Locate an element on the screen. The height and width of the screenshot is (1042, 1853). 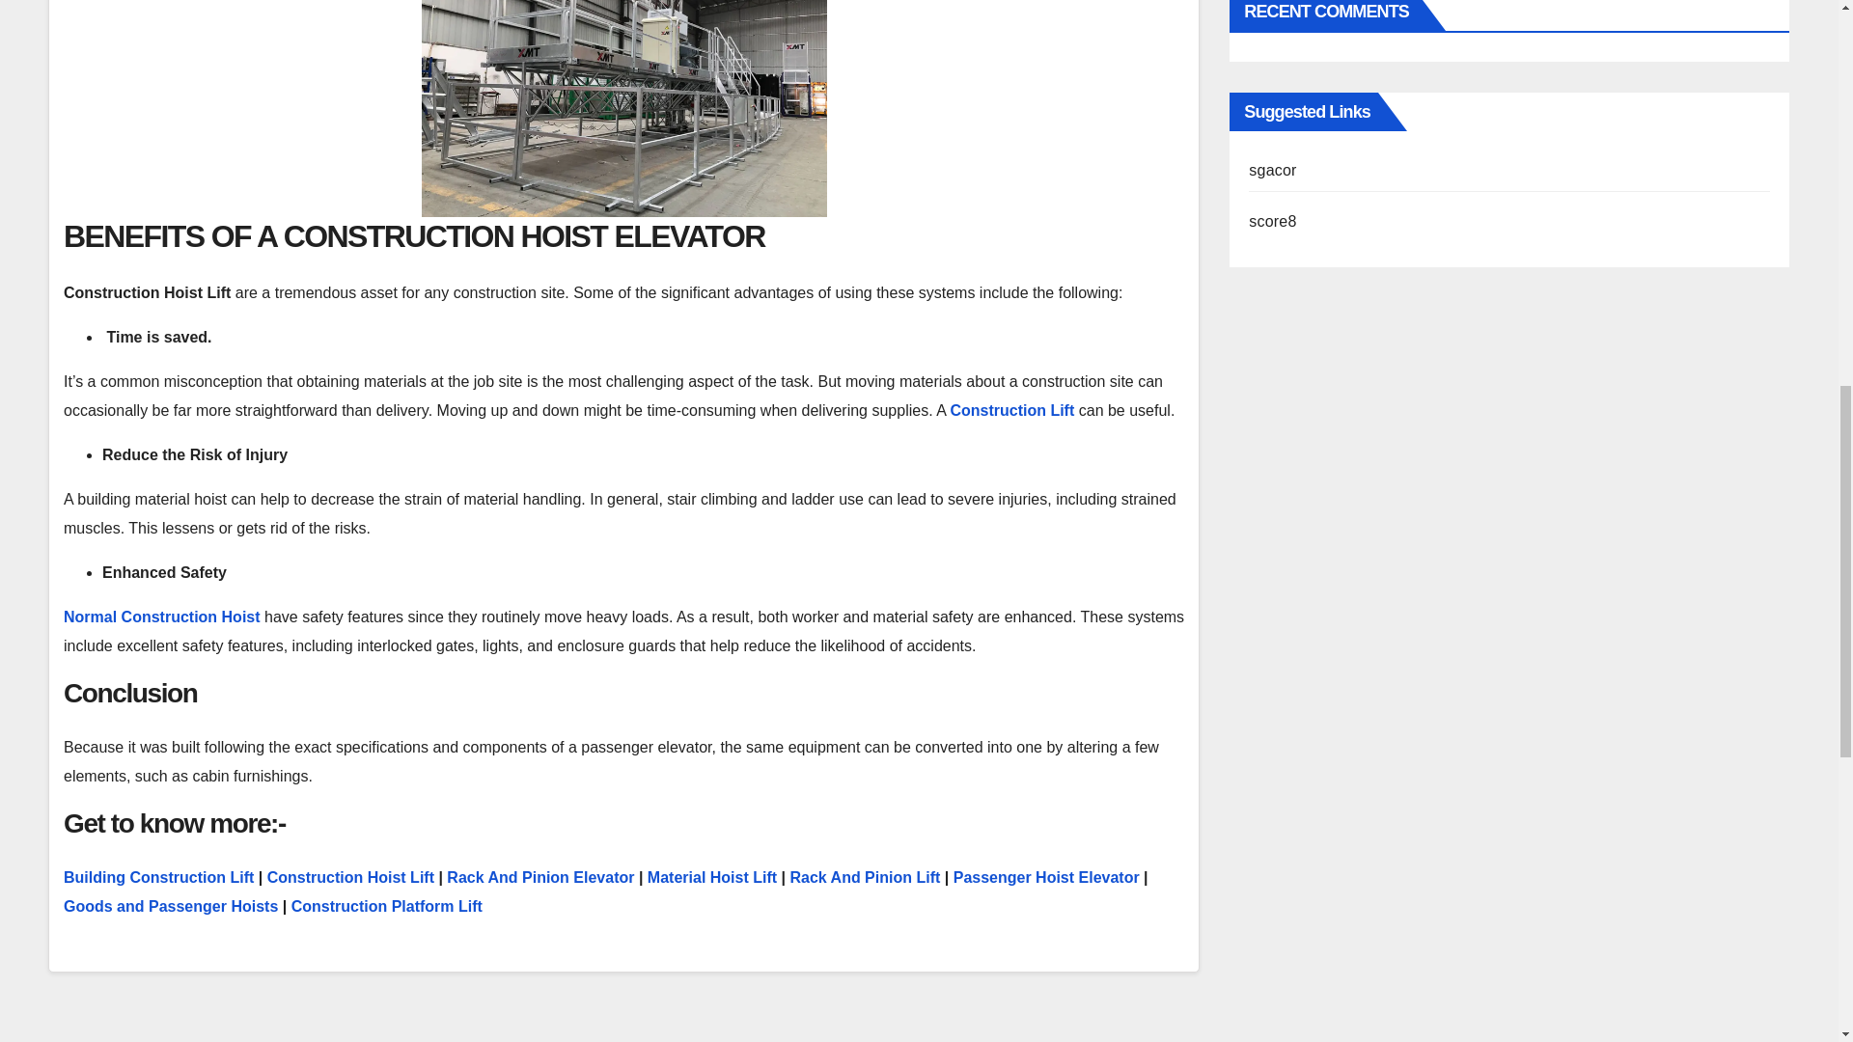
Material Hoist Lift is located at coordinates (711, 877).